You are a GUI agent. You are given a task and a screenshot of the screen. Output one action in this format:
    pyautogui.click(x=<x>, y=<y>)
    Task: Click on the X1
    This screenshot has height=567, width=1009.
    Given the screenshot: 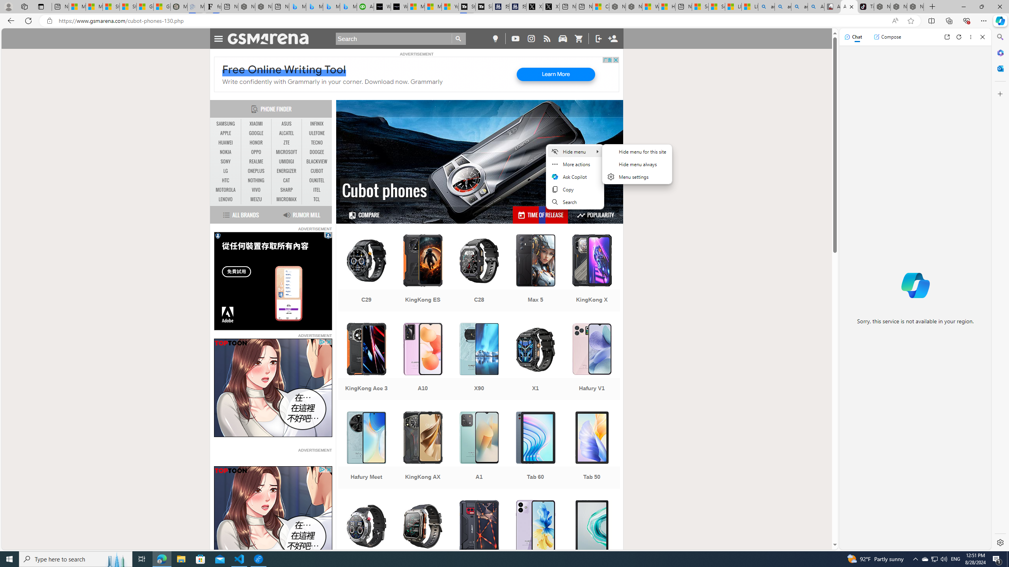 What is the action you would take?
    pyautogui.click(x=536, y=362)
    